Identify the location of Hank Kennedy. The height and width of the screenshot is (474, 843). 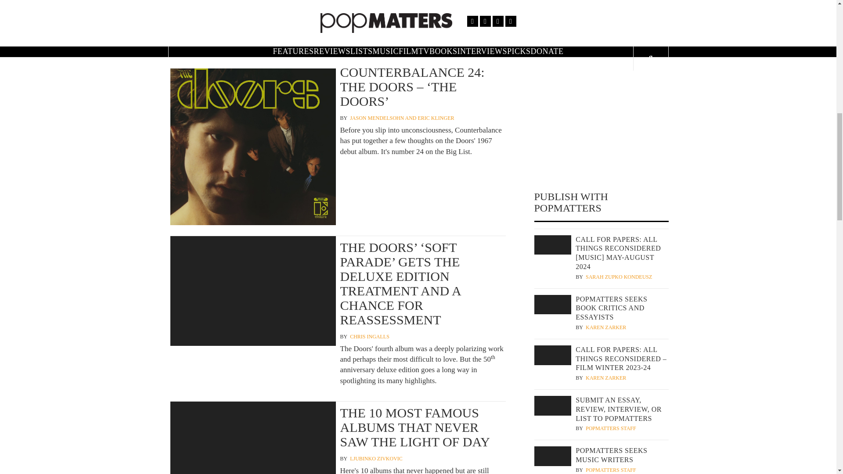
(607, 54).